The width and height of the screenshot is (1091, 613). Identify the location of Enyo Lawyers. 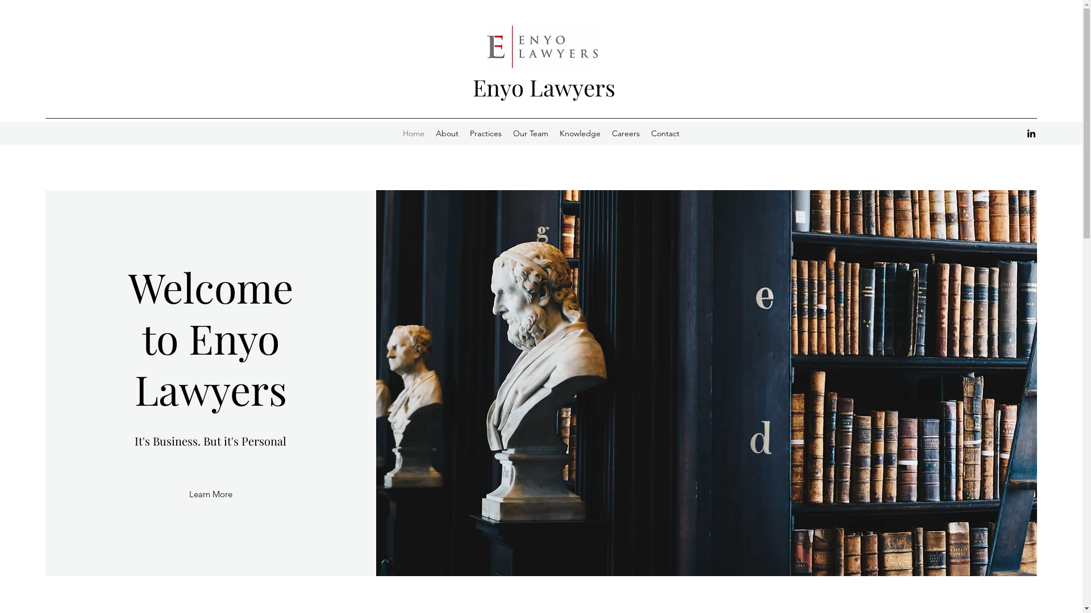
(544, 87).